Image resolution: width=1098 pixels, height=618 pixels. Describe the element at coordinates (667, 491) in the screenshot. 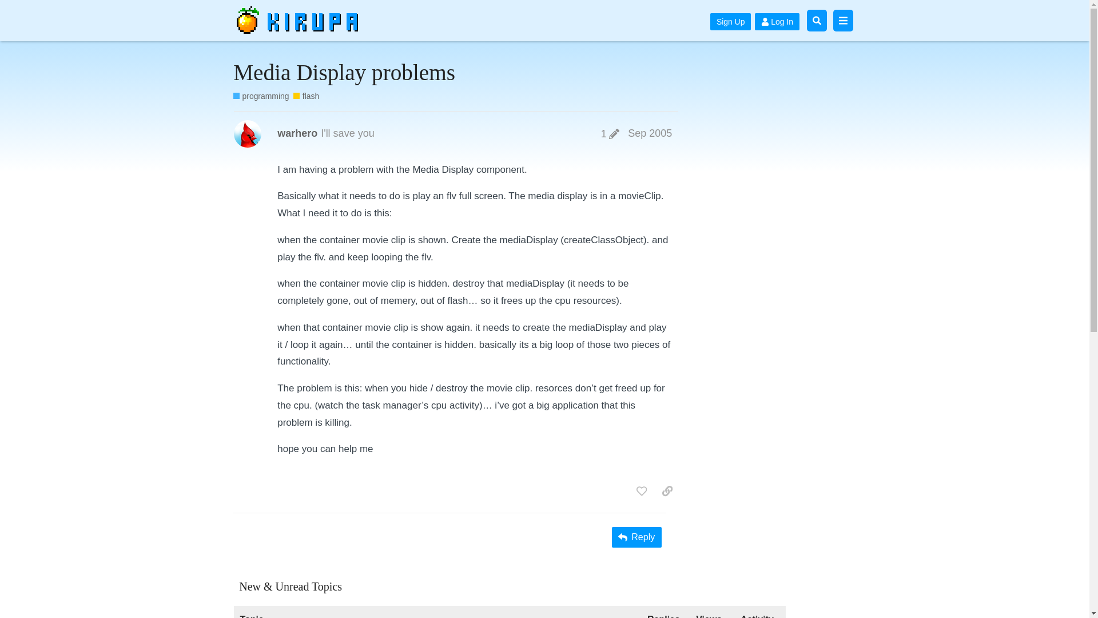

I see `copy a link to this post to clipboard` at that location.